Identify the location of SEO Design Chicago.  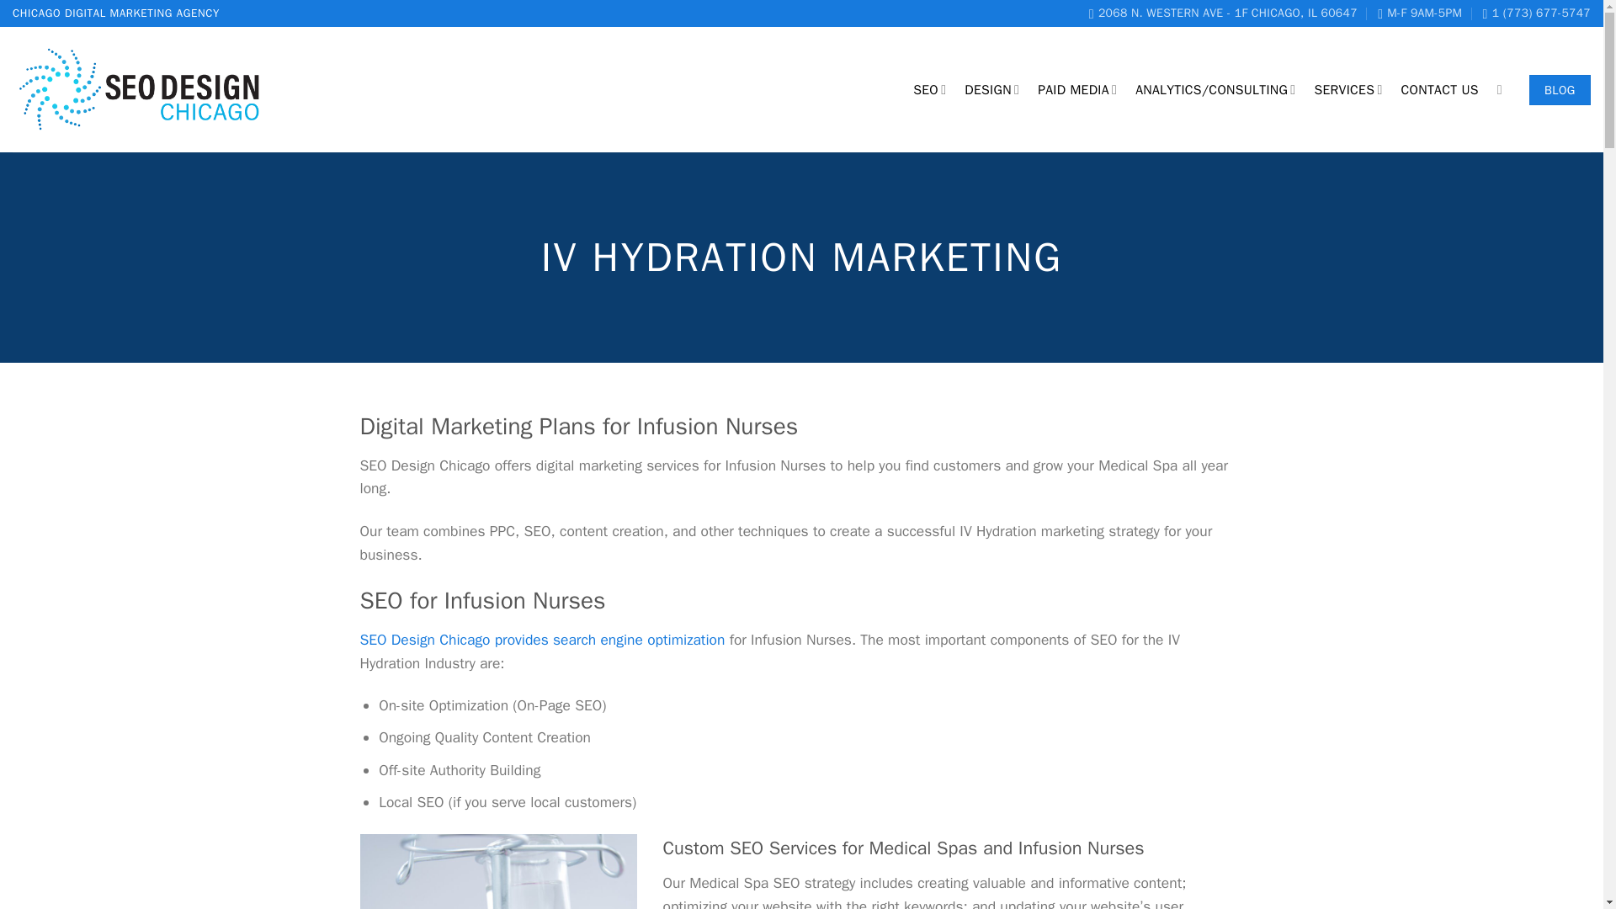
(1223, 13).